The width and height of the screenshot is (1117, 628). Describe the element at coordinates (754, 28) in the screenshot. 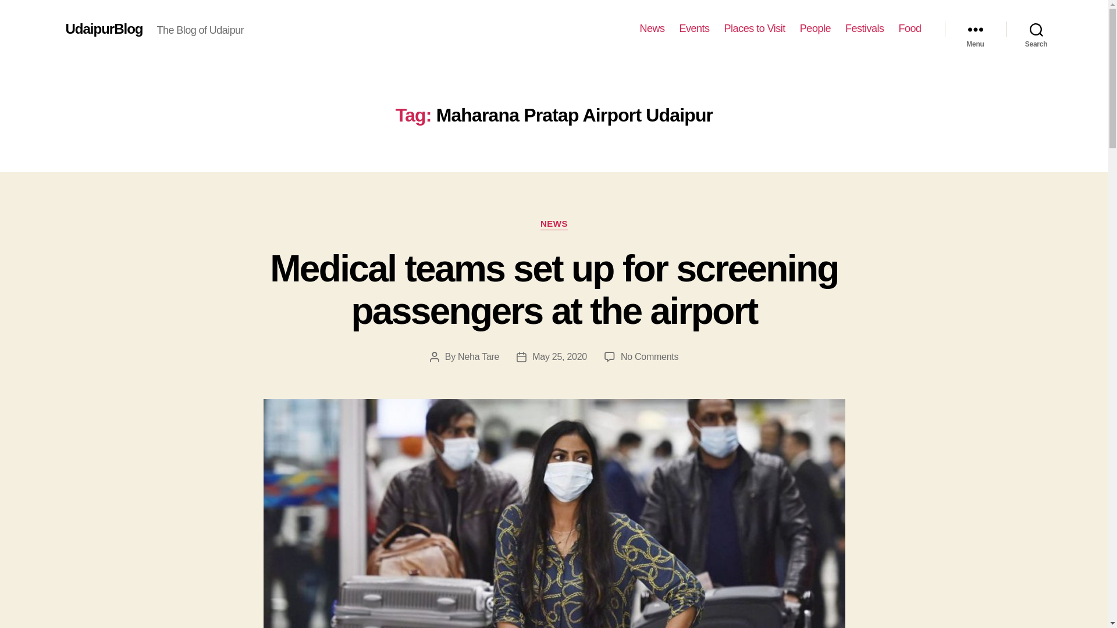

I see `Places to Visit` at that location.